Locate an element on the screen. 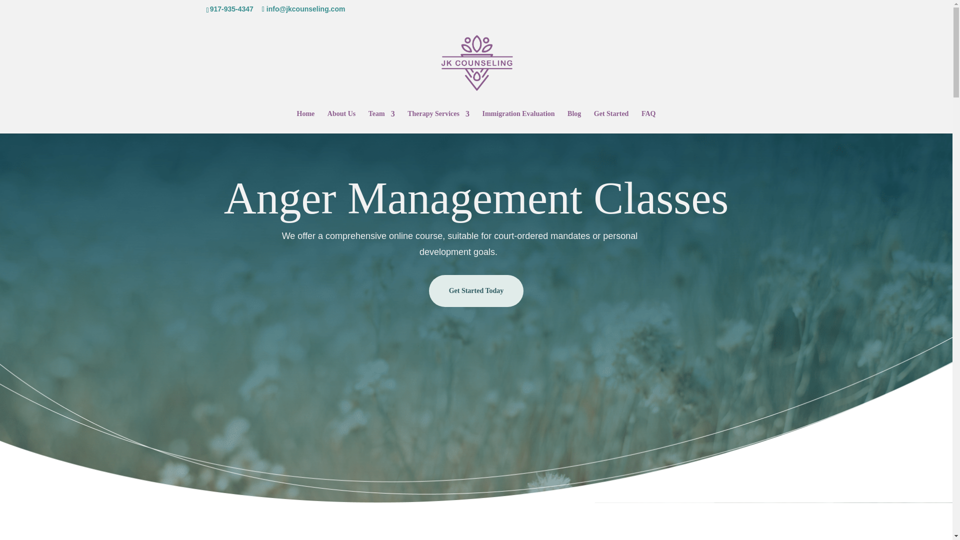 The width and height of the screenshot is (960, 540). Therapy Services is located at coordinates (438, 122).